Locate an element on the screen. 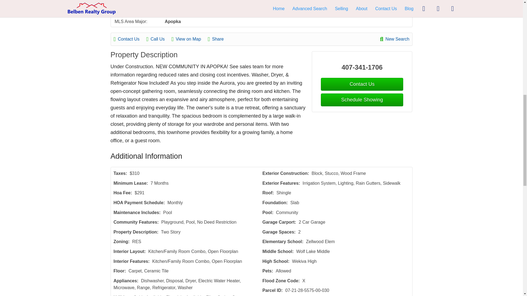 The image size is (527, 296). View on Map is located at coordinates (189, 39).